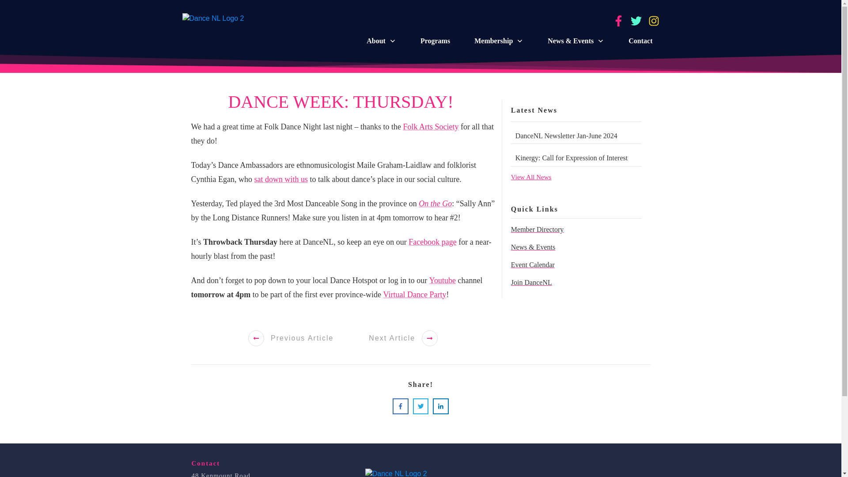 The height and width of the screenshot is (477, 848). I want to click on Join DanceNL, so click(531, 282).